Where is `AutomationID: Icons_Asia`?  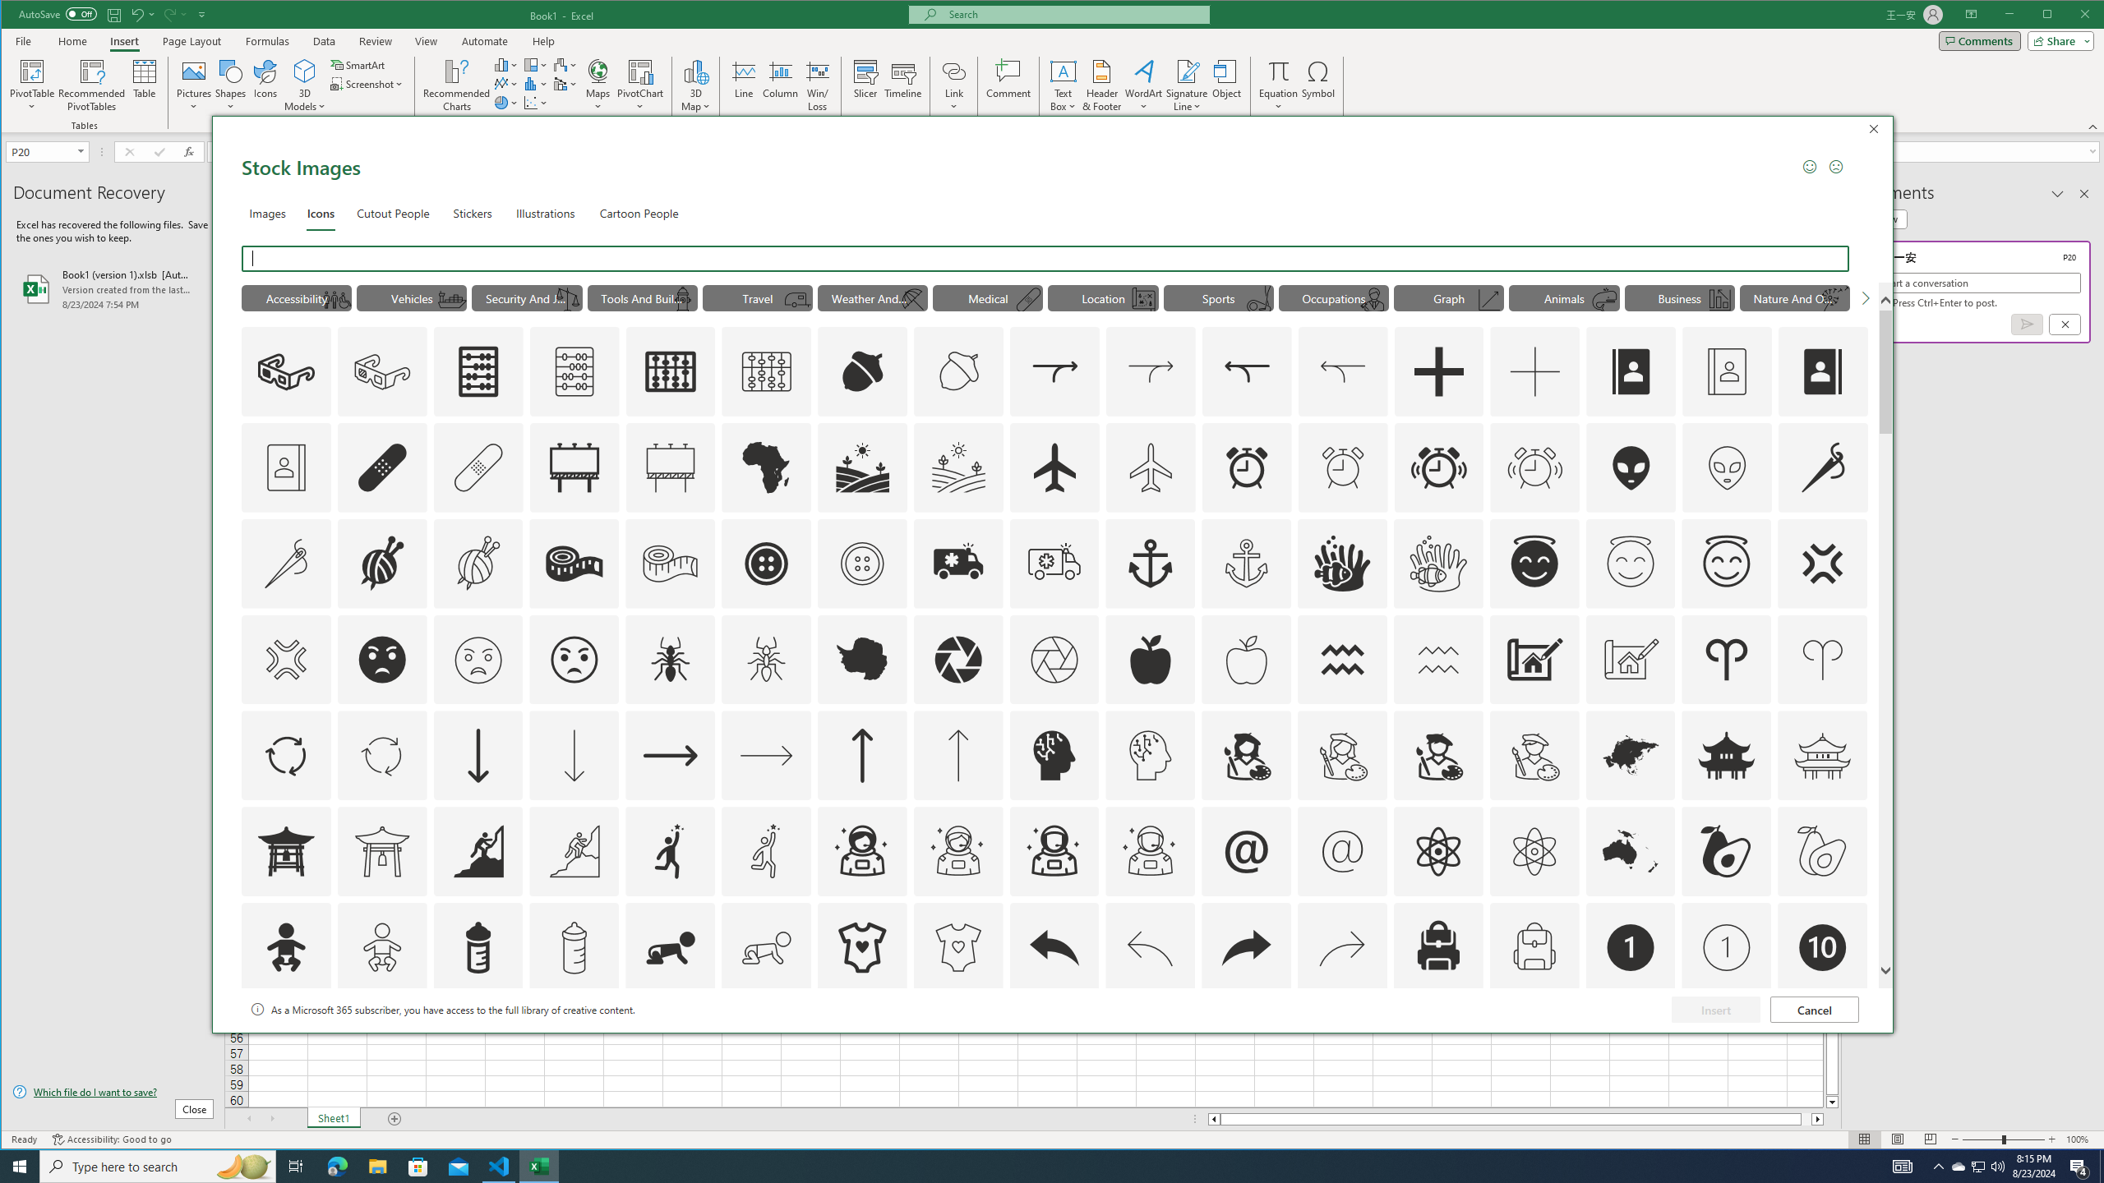 AutomationID: Icons_Asia is located at coordinates (1631, 756).